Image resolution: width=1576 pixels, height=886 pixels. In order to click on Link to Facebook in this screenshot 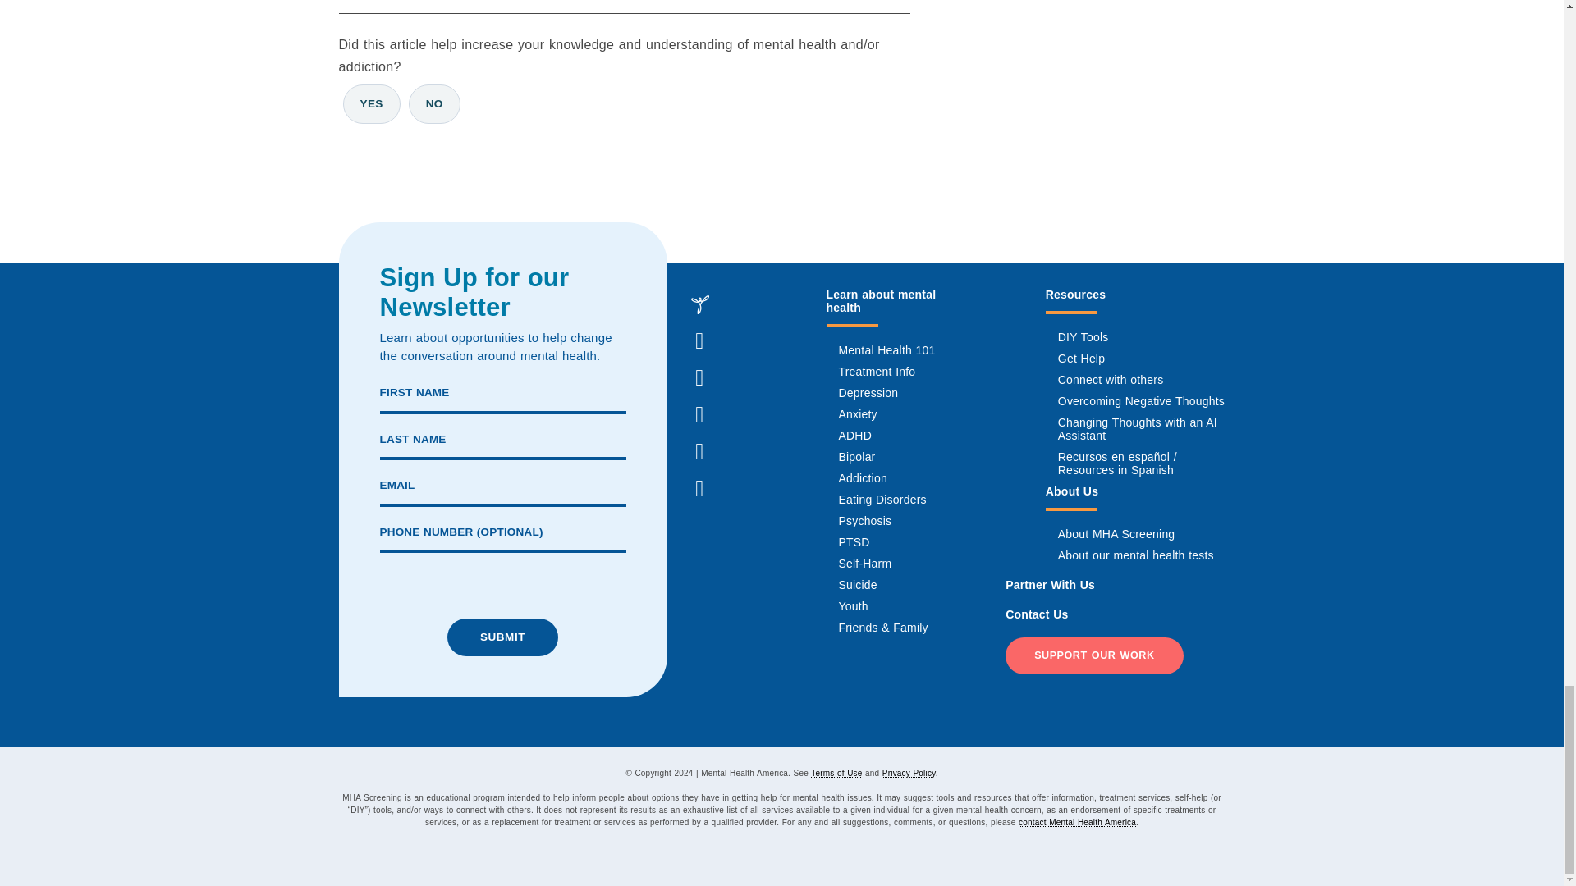, I will do `click(699, 341)`.